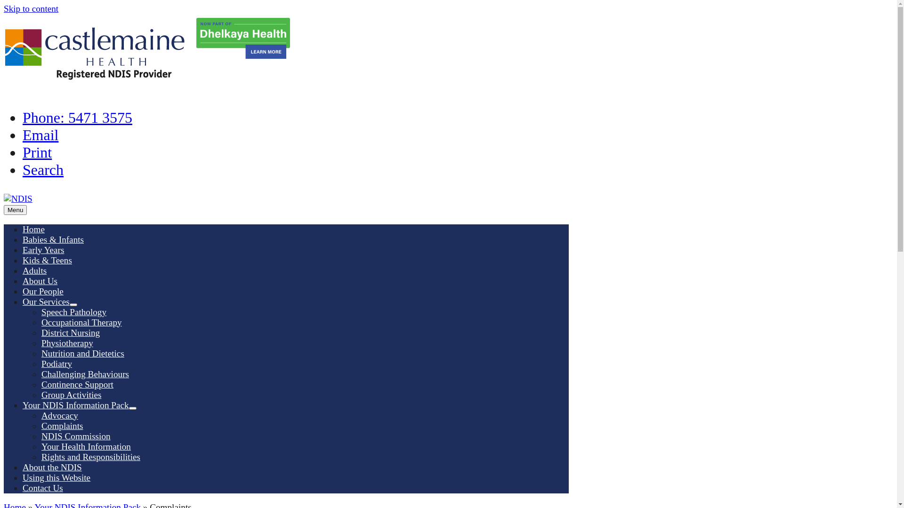  I want to click on Group Activities, so click(72, 395).